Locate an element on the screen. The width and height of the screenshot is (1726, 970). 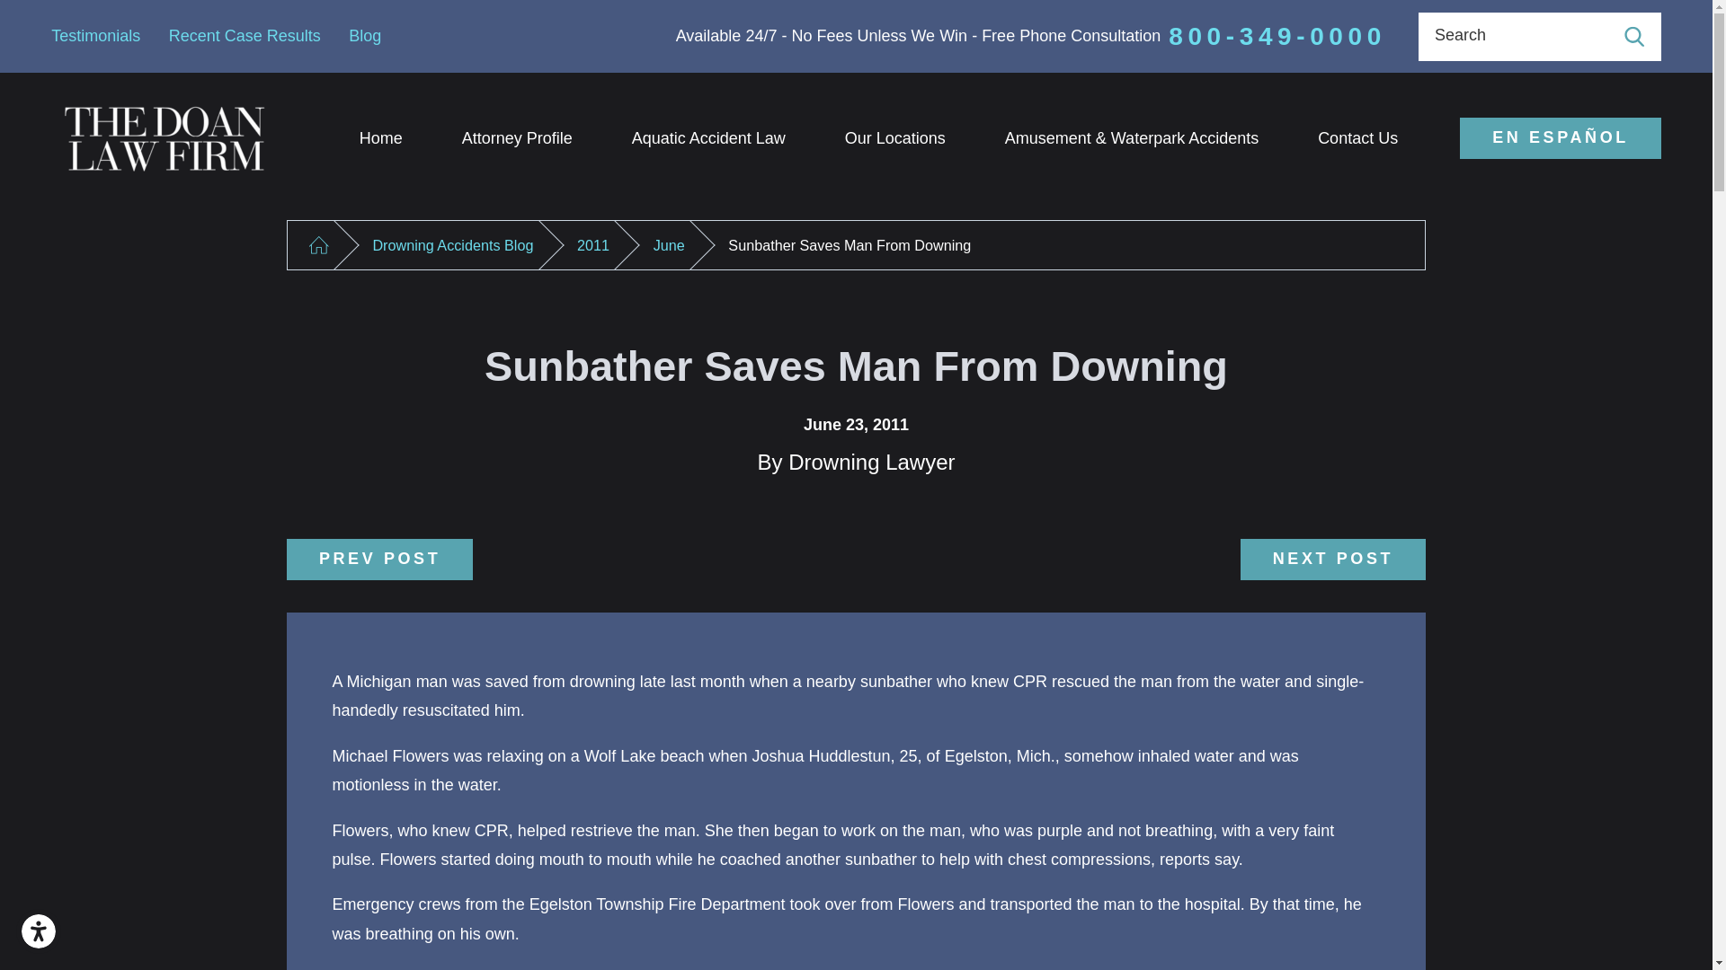
The Doan Law Firm, PLLC is located at coordinates (165, 138).